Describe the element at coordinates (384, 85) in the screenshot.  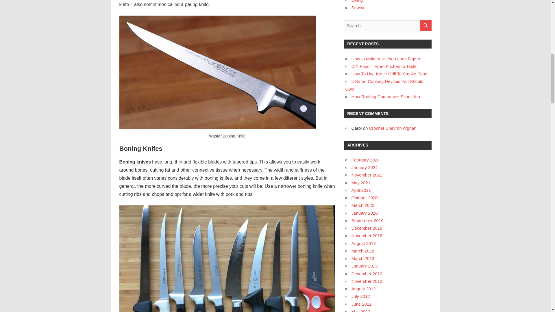
I see `5 Smart Cooking Devices You Should Own` at that location.